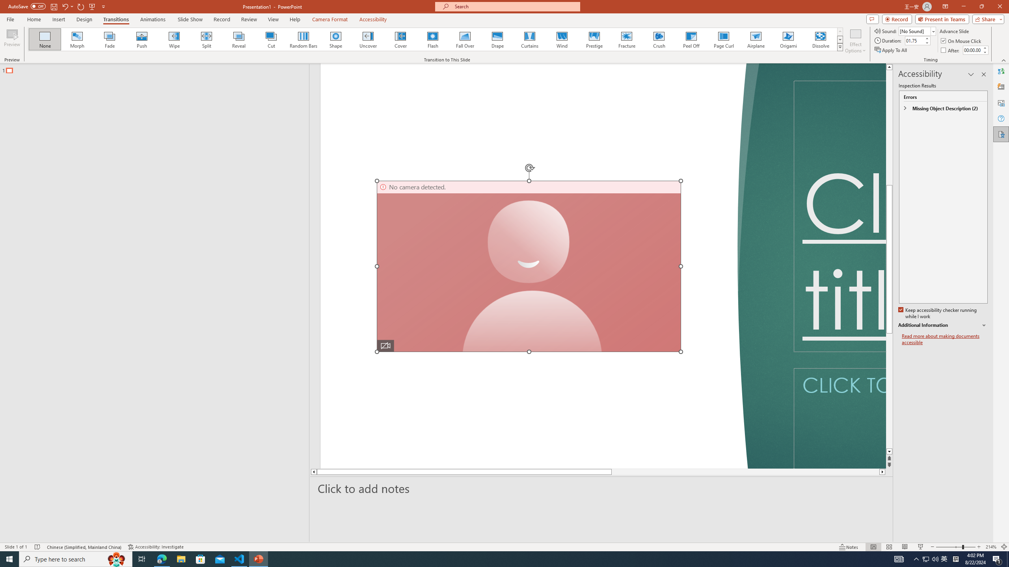 The height and width of the screenshot is (567, 1009). I want to click on Prestige, so click(594, 39).